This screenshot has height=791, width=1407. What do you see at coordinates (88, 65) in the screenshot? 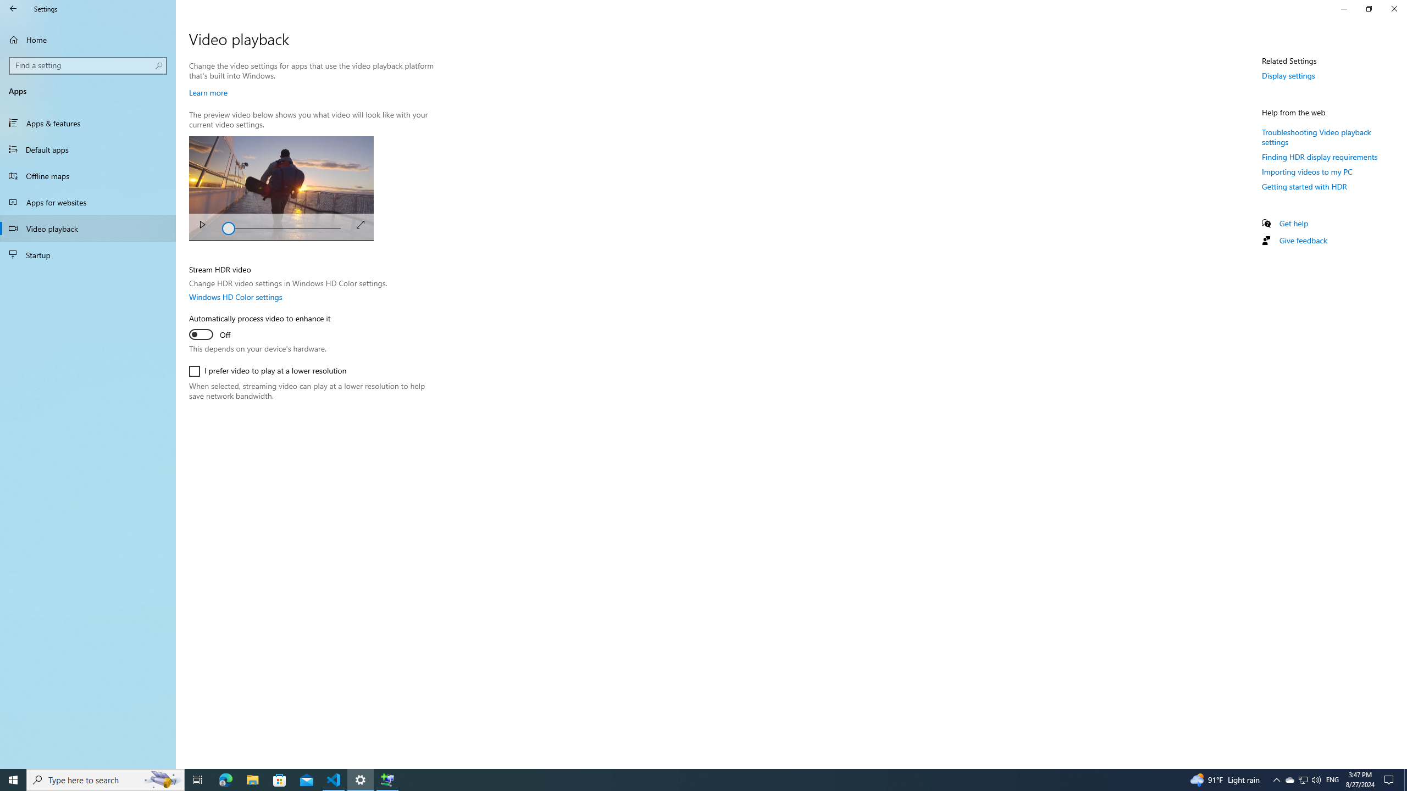
I see `Search box, Find a setting` at bounding box center [88, 65].